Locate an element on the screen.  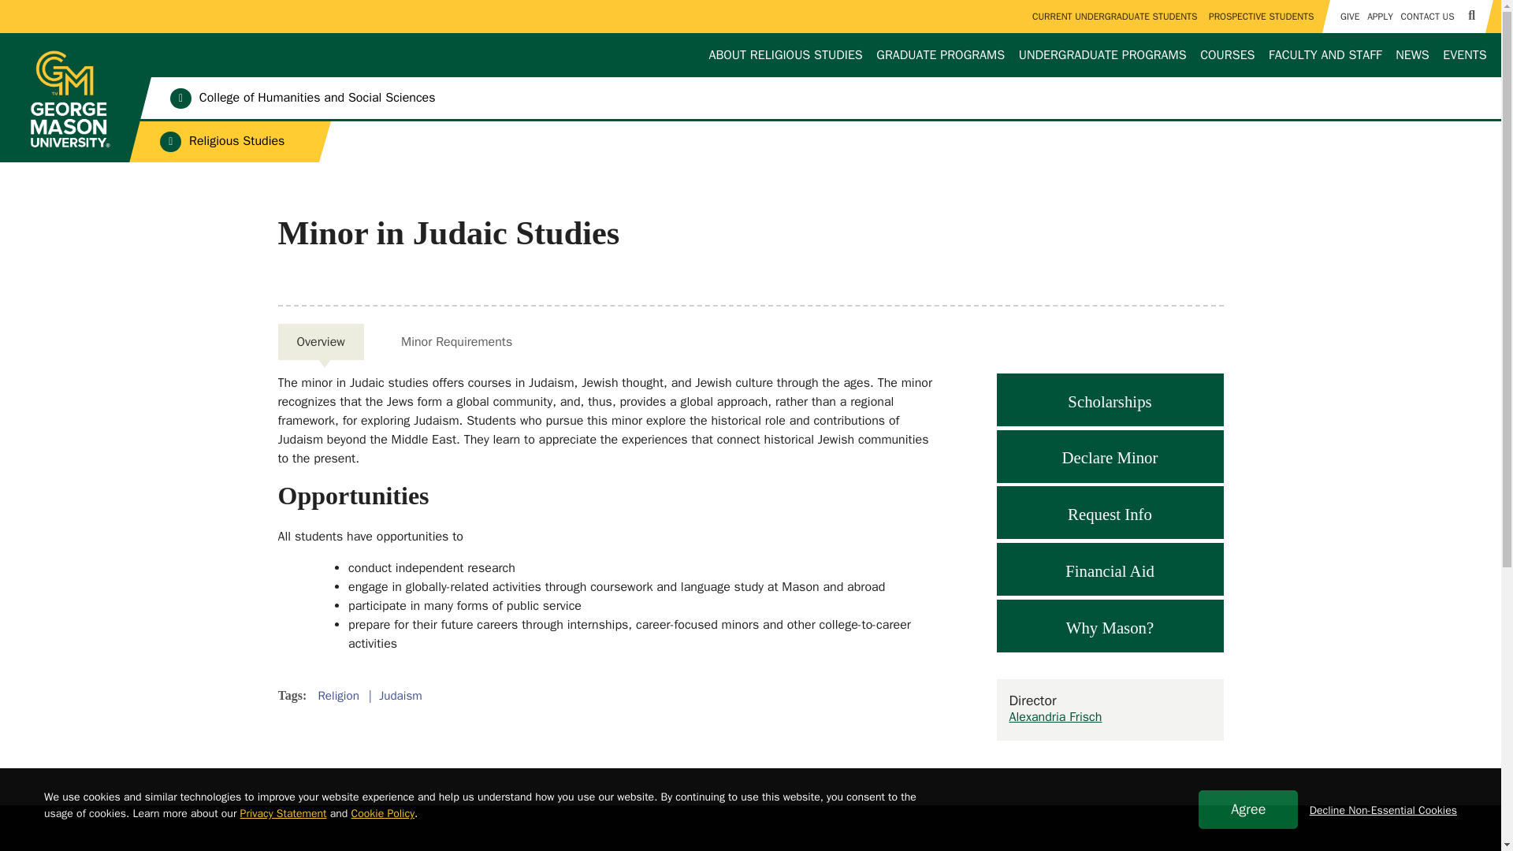
George Mason University Cookie Policy is located at coordinates (383, 813).